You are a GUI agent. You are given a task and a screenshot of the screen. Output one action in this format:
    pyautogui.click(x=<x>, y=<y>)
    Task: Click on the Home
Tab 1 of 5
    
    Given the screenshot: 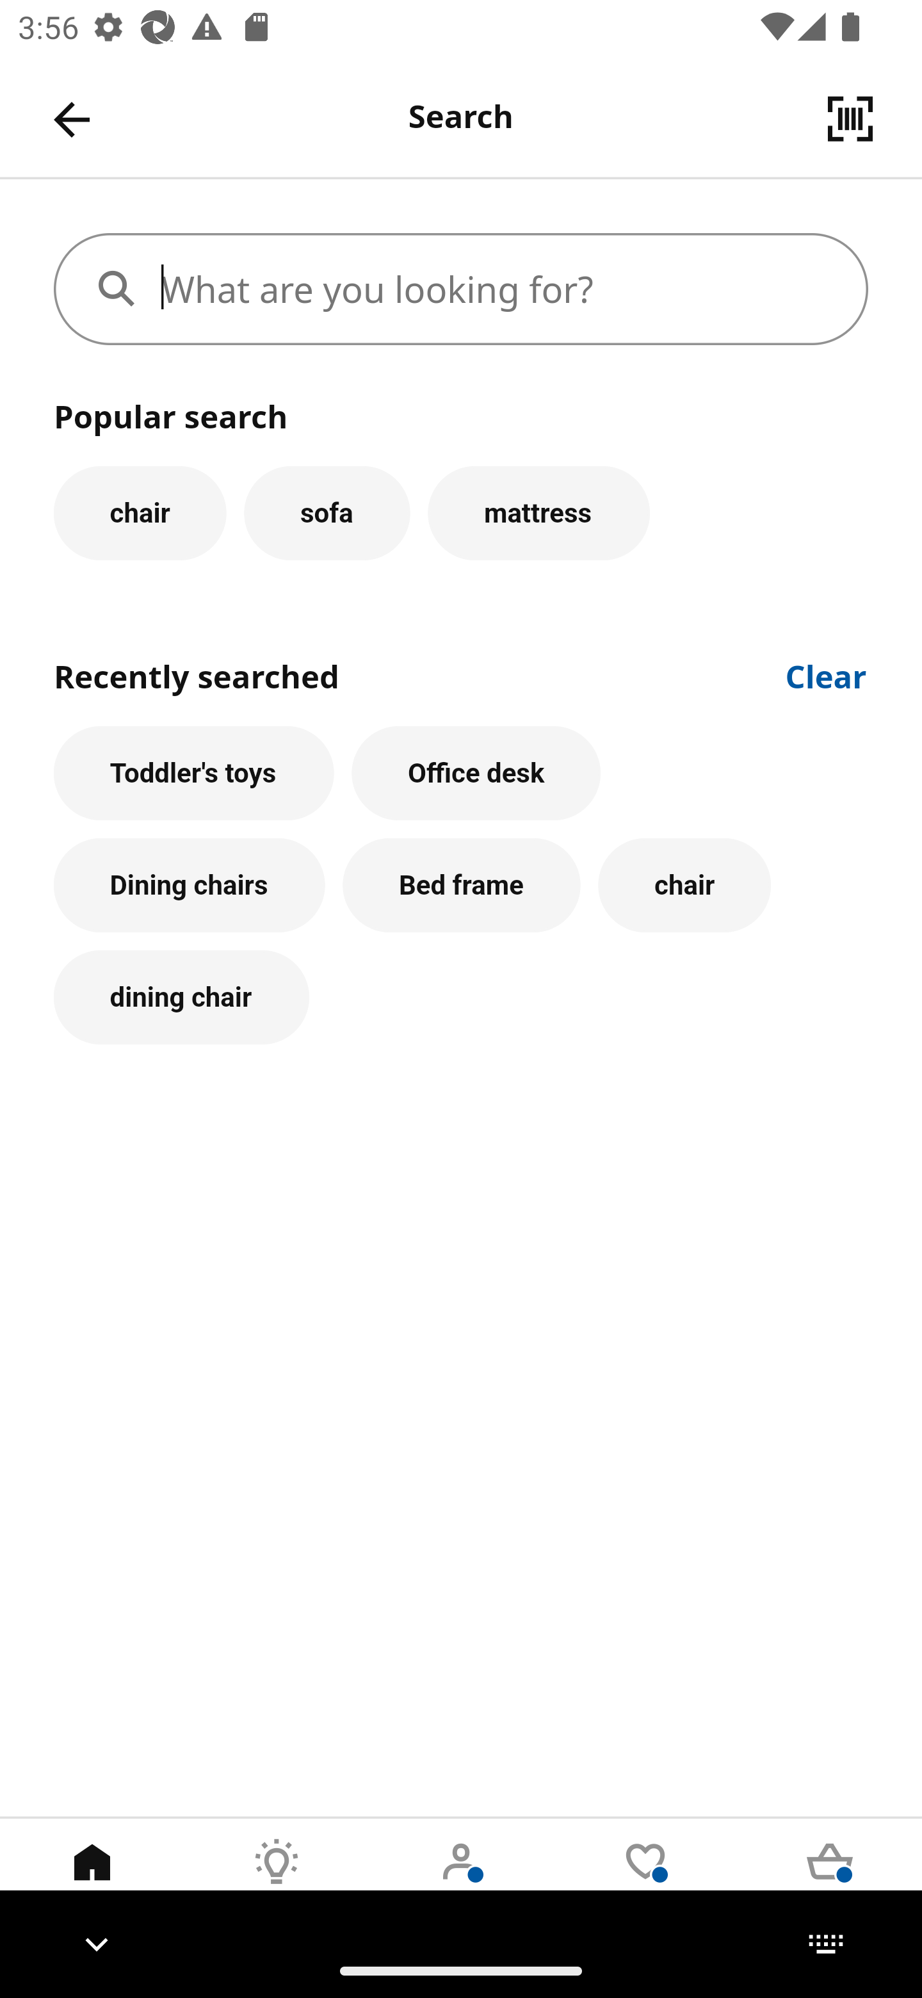 What is the action you would take?
    pyautogui.click(x=92, y=1881)
    